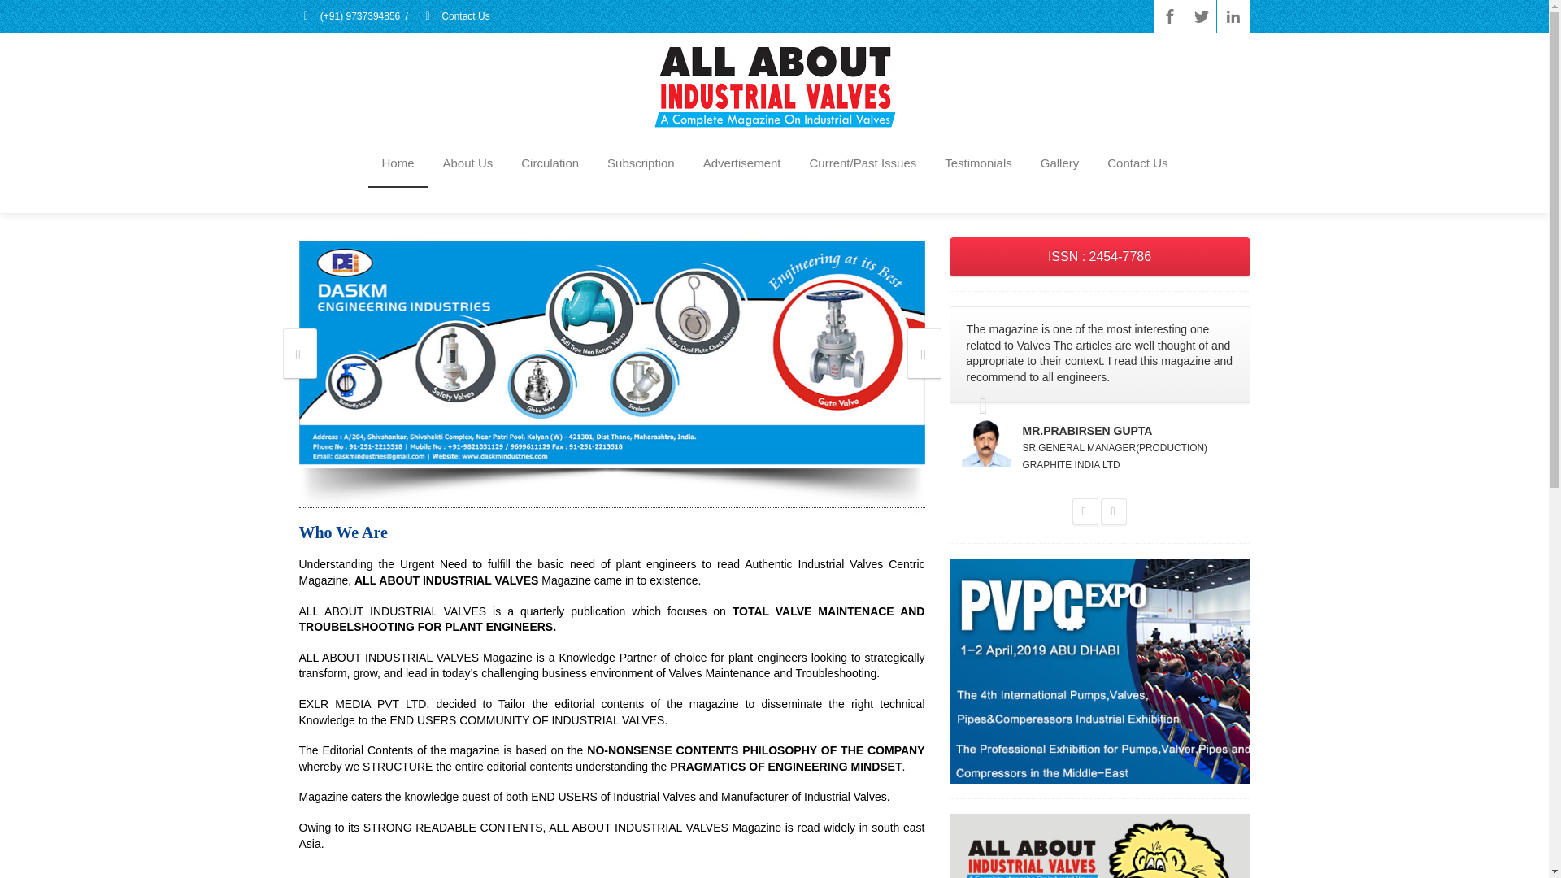 This screenshot has width=1561, height=878. What do you see at coordinates (1099, 257) in the screenshot?
I see `ISSN : 2454-7786` at bounding box center [1099, 257].